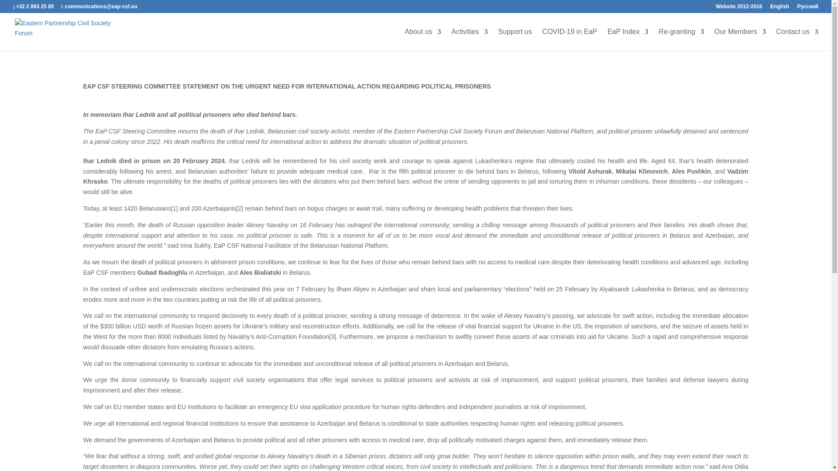  Describe the element at coordinates (569, 39) in the screenshot. I see `COVID-19 in EaP` at that location.